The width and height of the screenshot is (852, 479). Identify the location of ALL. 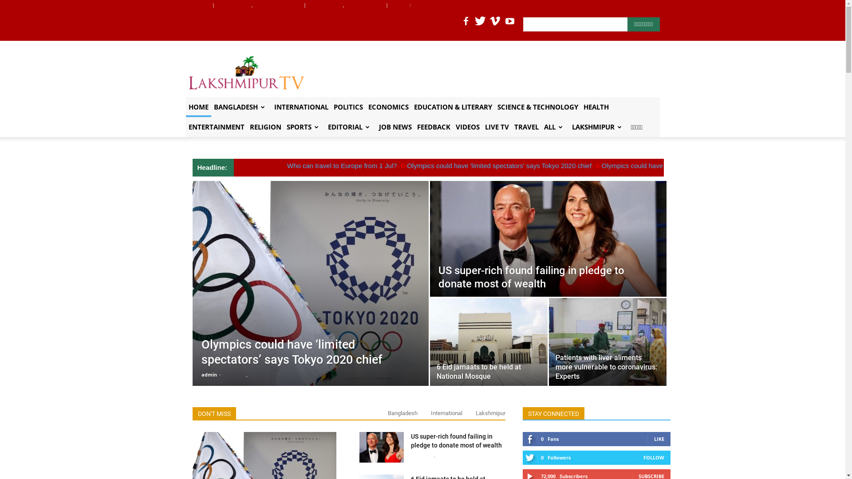
(556, 127).